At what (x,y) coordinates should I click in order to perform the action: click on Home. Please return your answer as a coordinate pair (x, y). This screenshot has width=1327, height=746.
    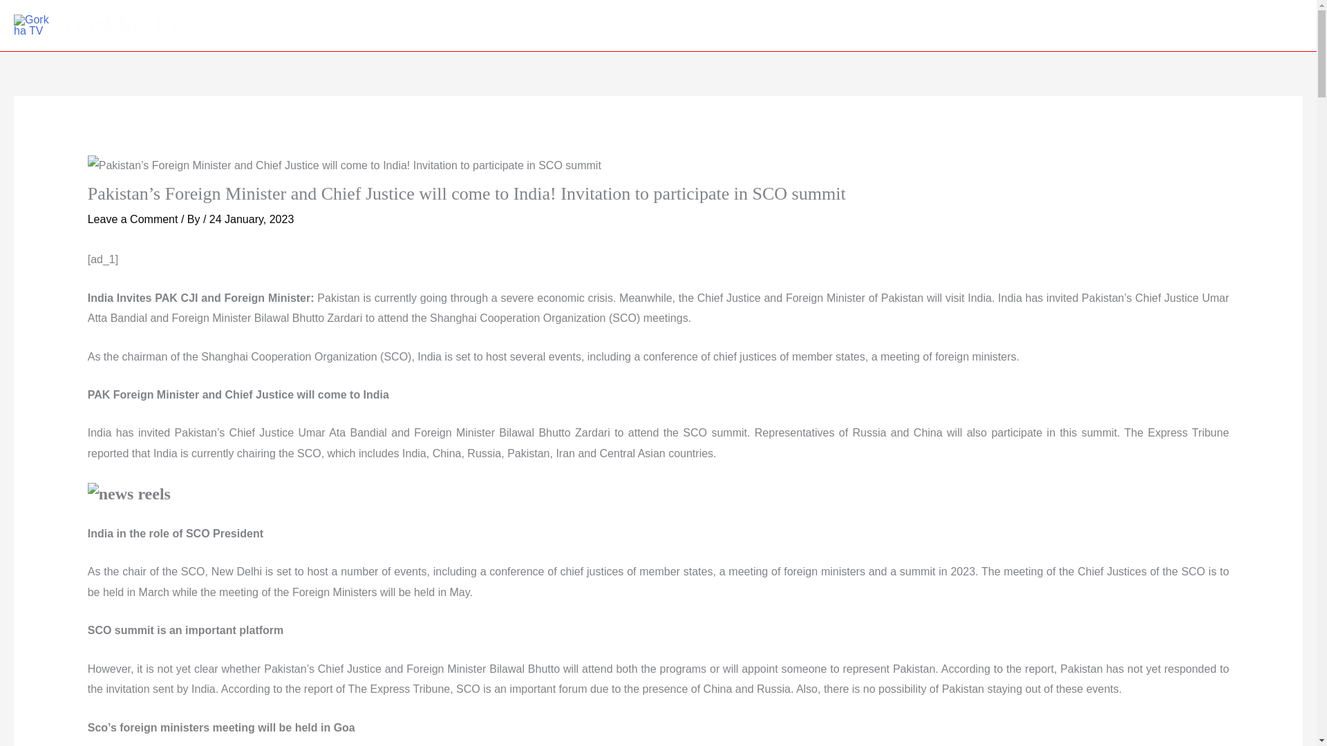
    Looking at the image, I should click on (875, 25).